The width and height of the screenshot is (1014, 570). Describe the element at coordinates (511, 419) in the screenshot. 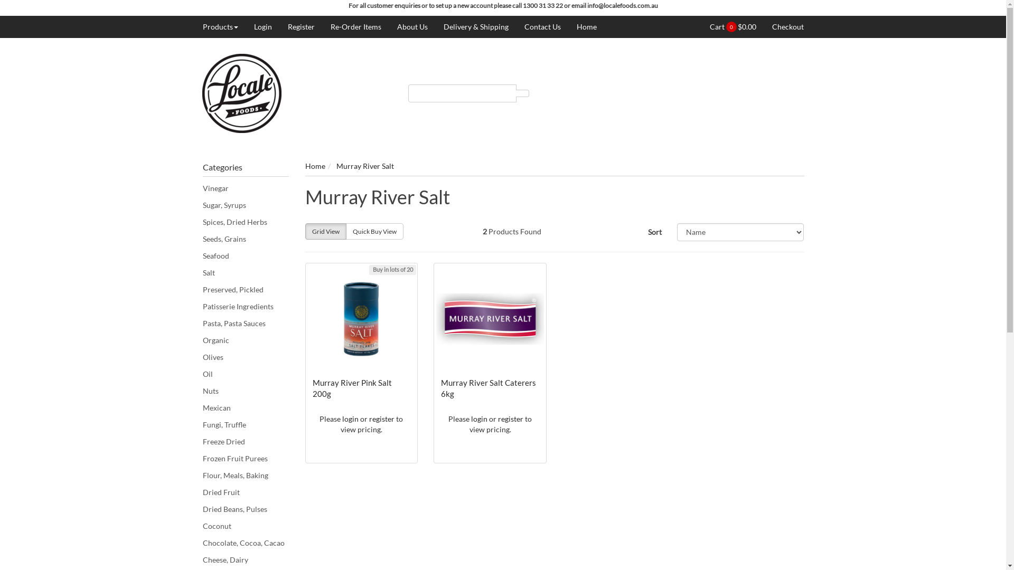

I see `register` at that location.